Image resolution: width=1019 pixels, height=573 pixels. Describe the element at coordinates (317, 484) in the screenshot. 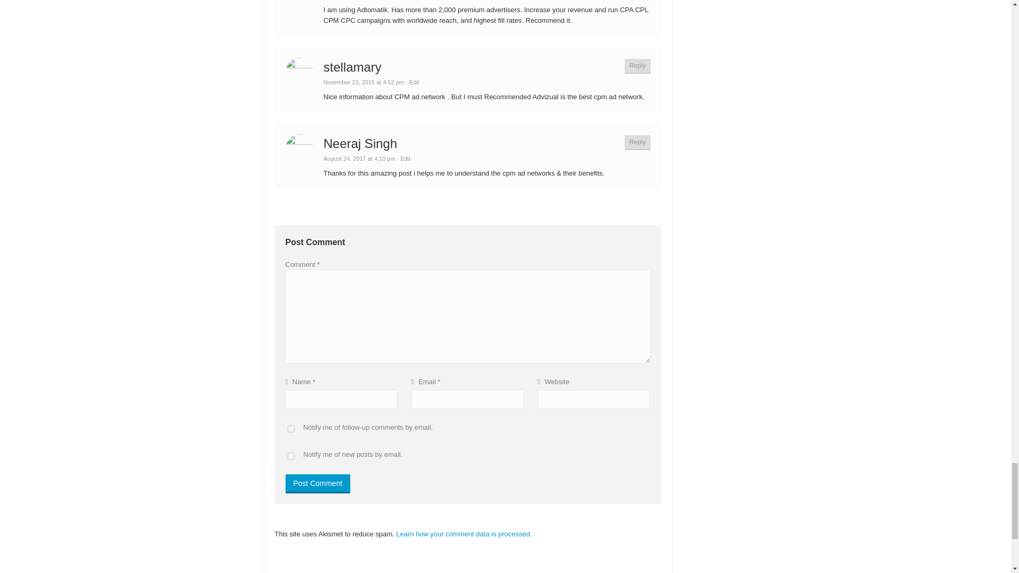

I see `Post Comment` at that location.